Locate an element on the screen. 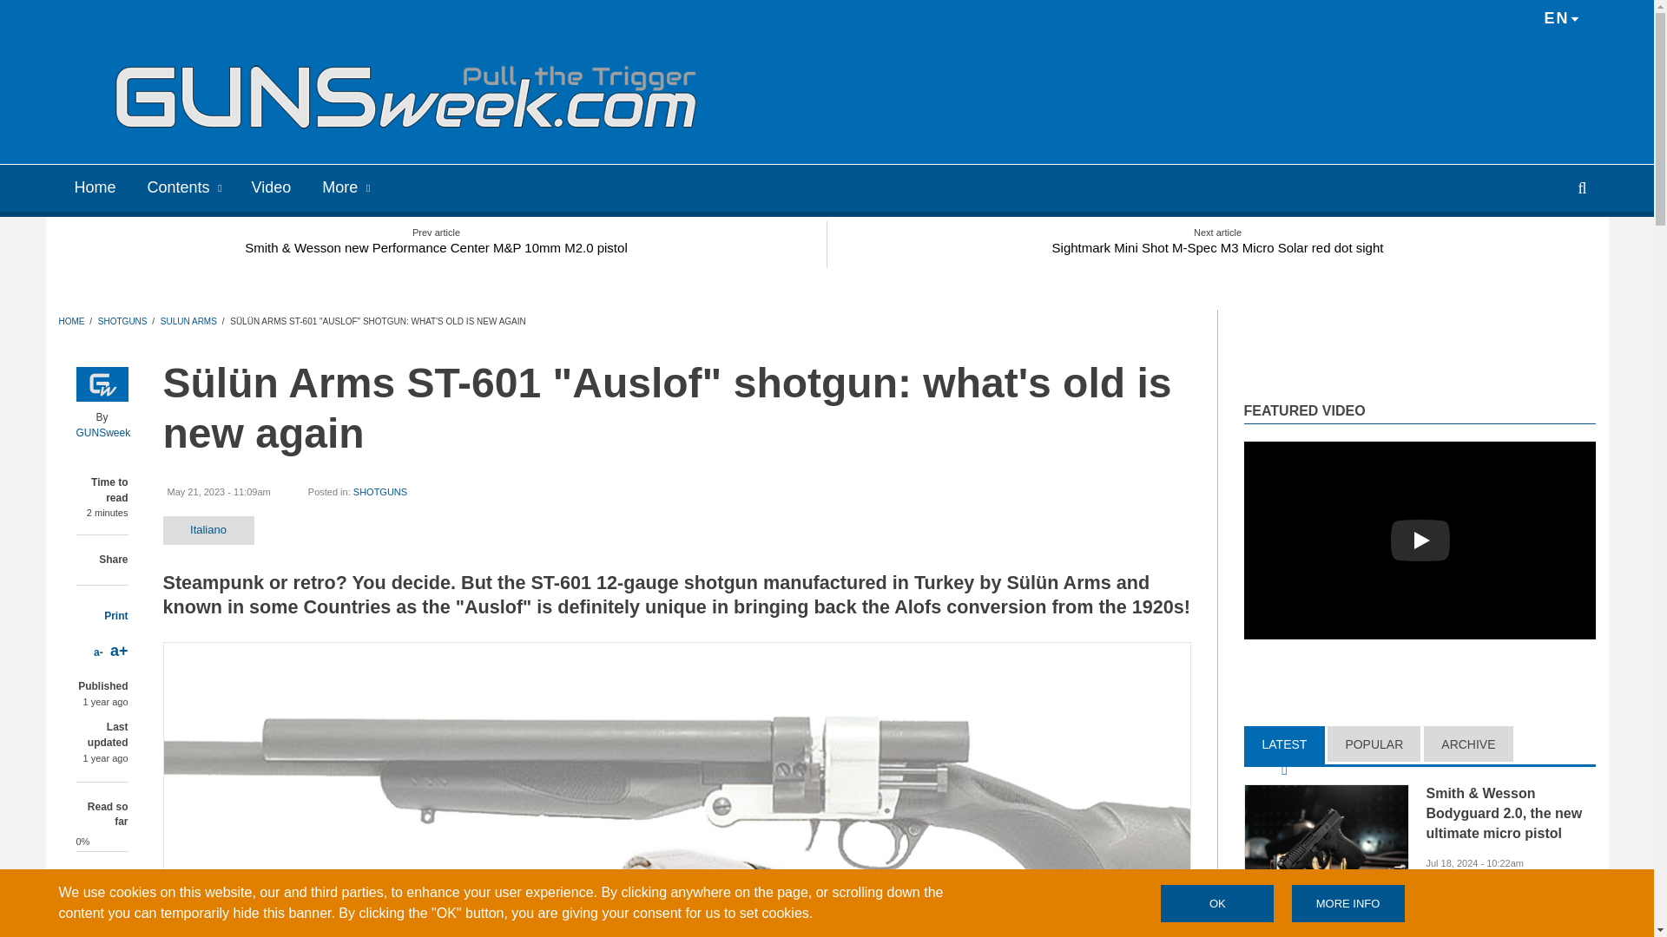 This screenshot has height=937, width=1667. EN is located at coordinates (1561, 19).